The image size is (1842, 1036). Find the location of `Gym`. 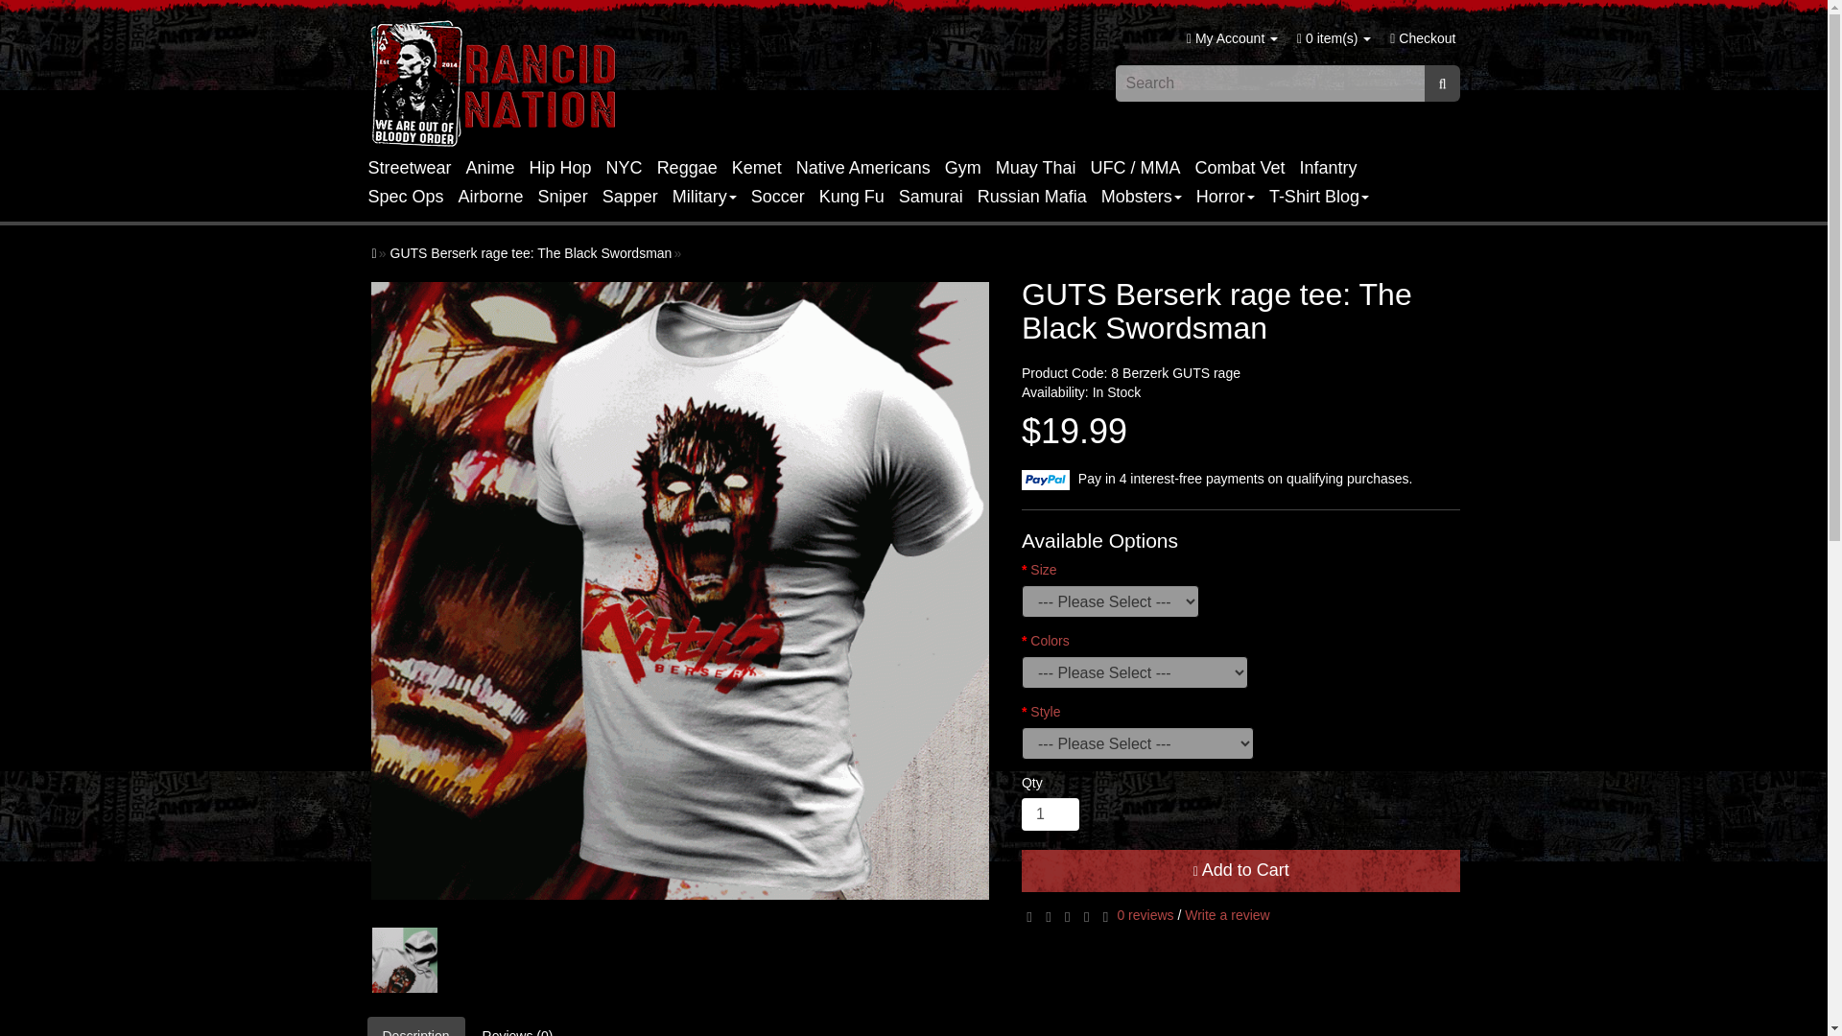

Gym is located at coordinates (970, 167).